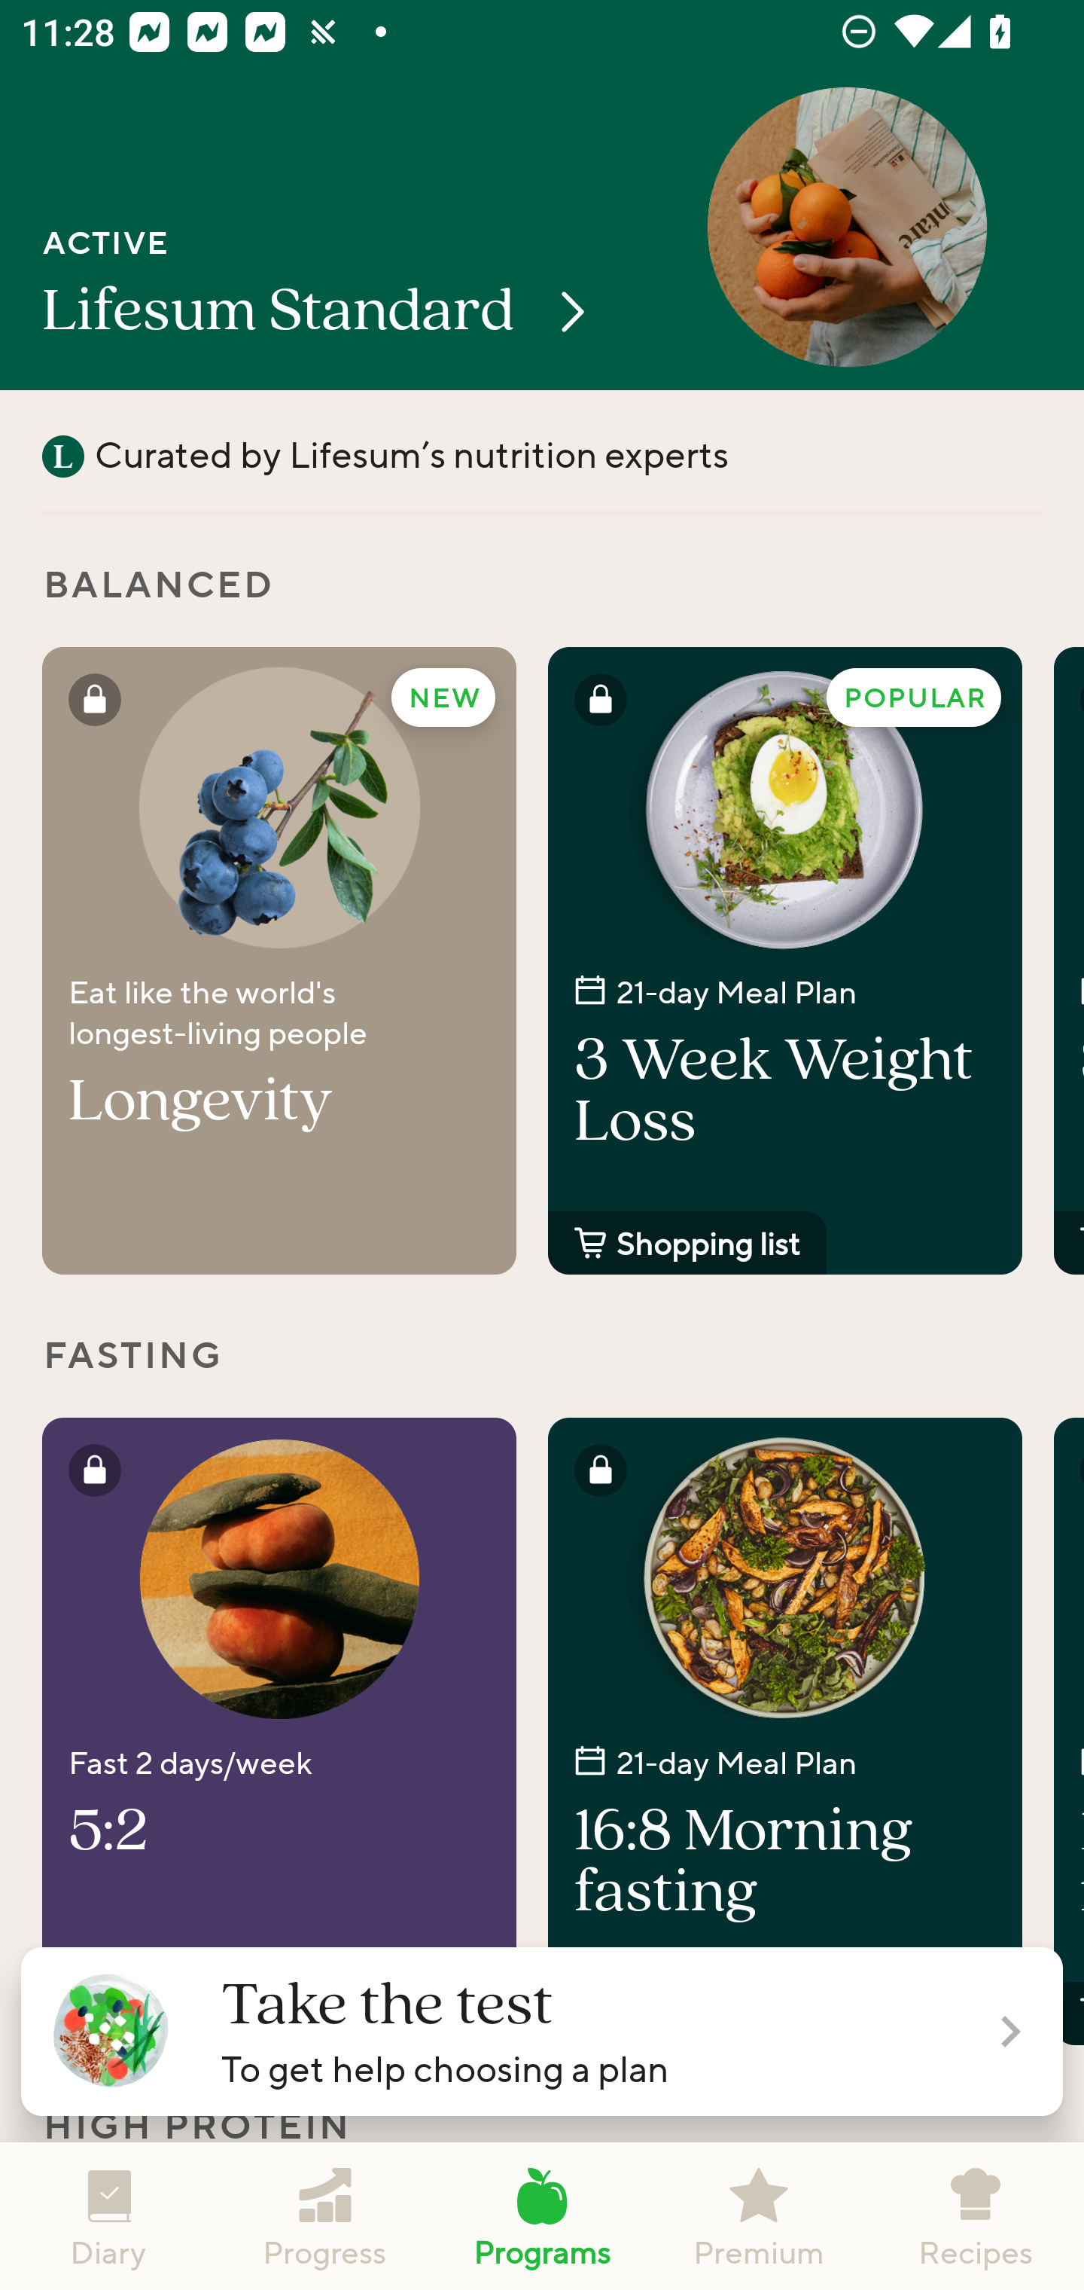 This screenshot has width=1084, height=2290. Describe the element at coordinates (108, 2216) in the screenshot. I see `Diary` at that location.